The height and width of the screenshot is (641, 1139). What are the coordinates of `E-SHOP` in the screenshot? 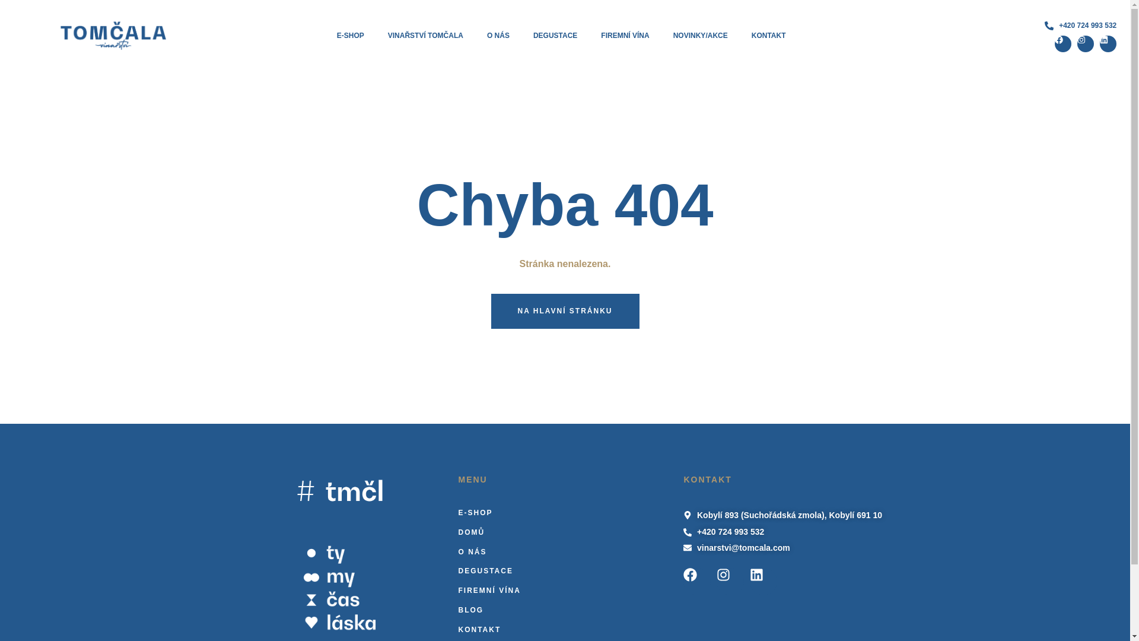 It's located at (350, 36).